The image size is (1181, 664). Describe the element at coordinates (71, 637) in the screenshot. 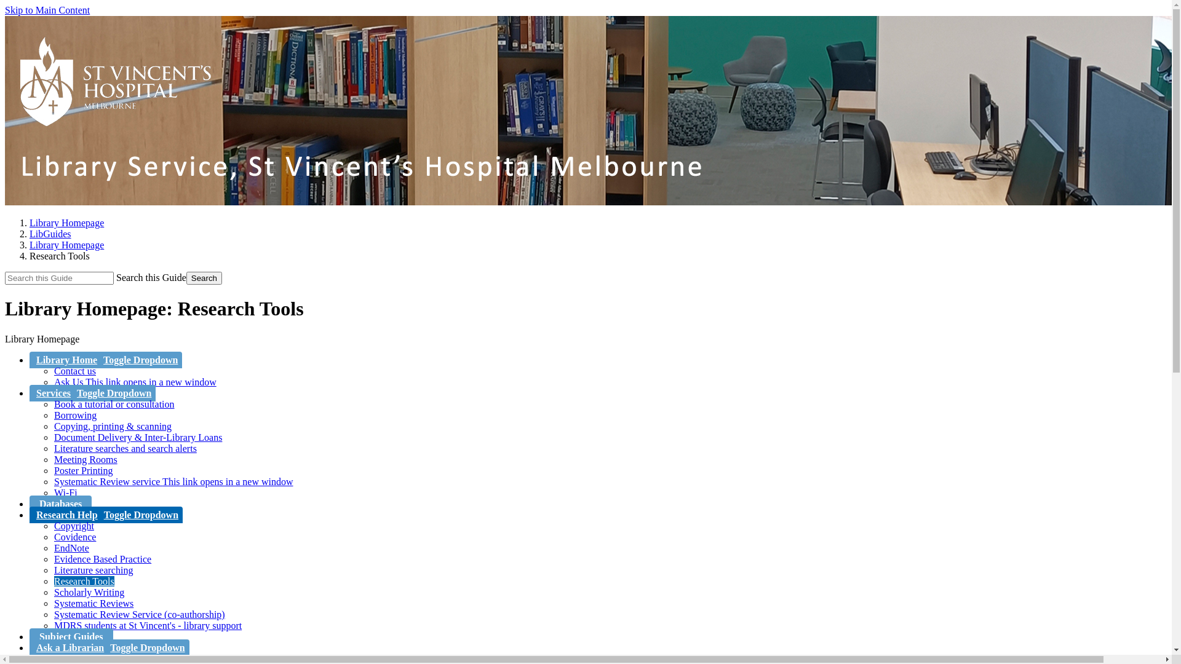

I see `Subject Guides` at that location.